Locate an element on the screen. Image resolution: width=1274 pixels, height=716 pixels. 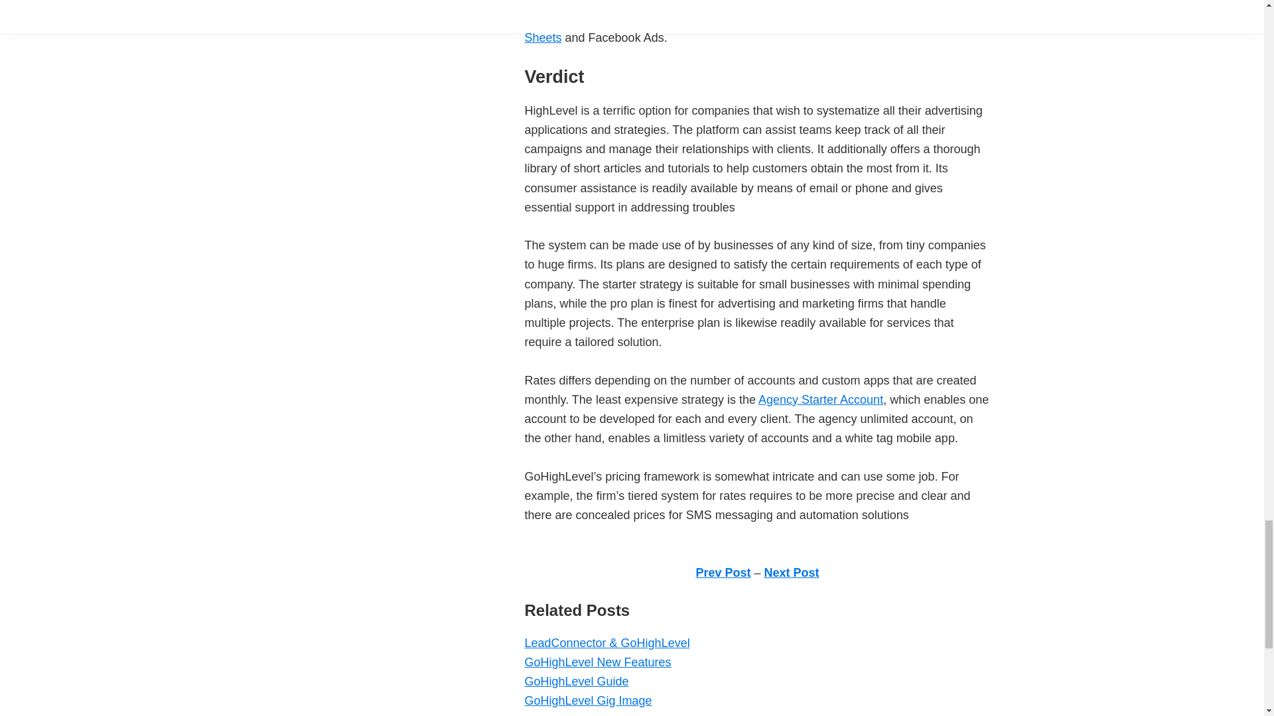
GoHighLevel CRM Tutorial is located at coordinates (595, 715).